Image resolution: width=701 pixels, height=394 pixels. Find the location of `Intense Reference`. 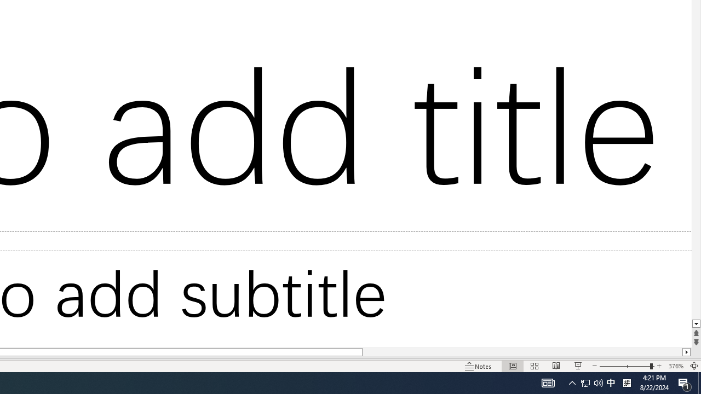

Intense Reference is located at coordinates (619, 61).